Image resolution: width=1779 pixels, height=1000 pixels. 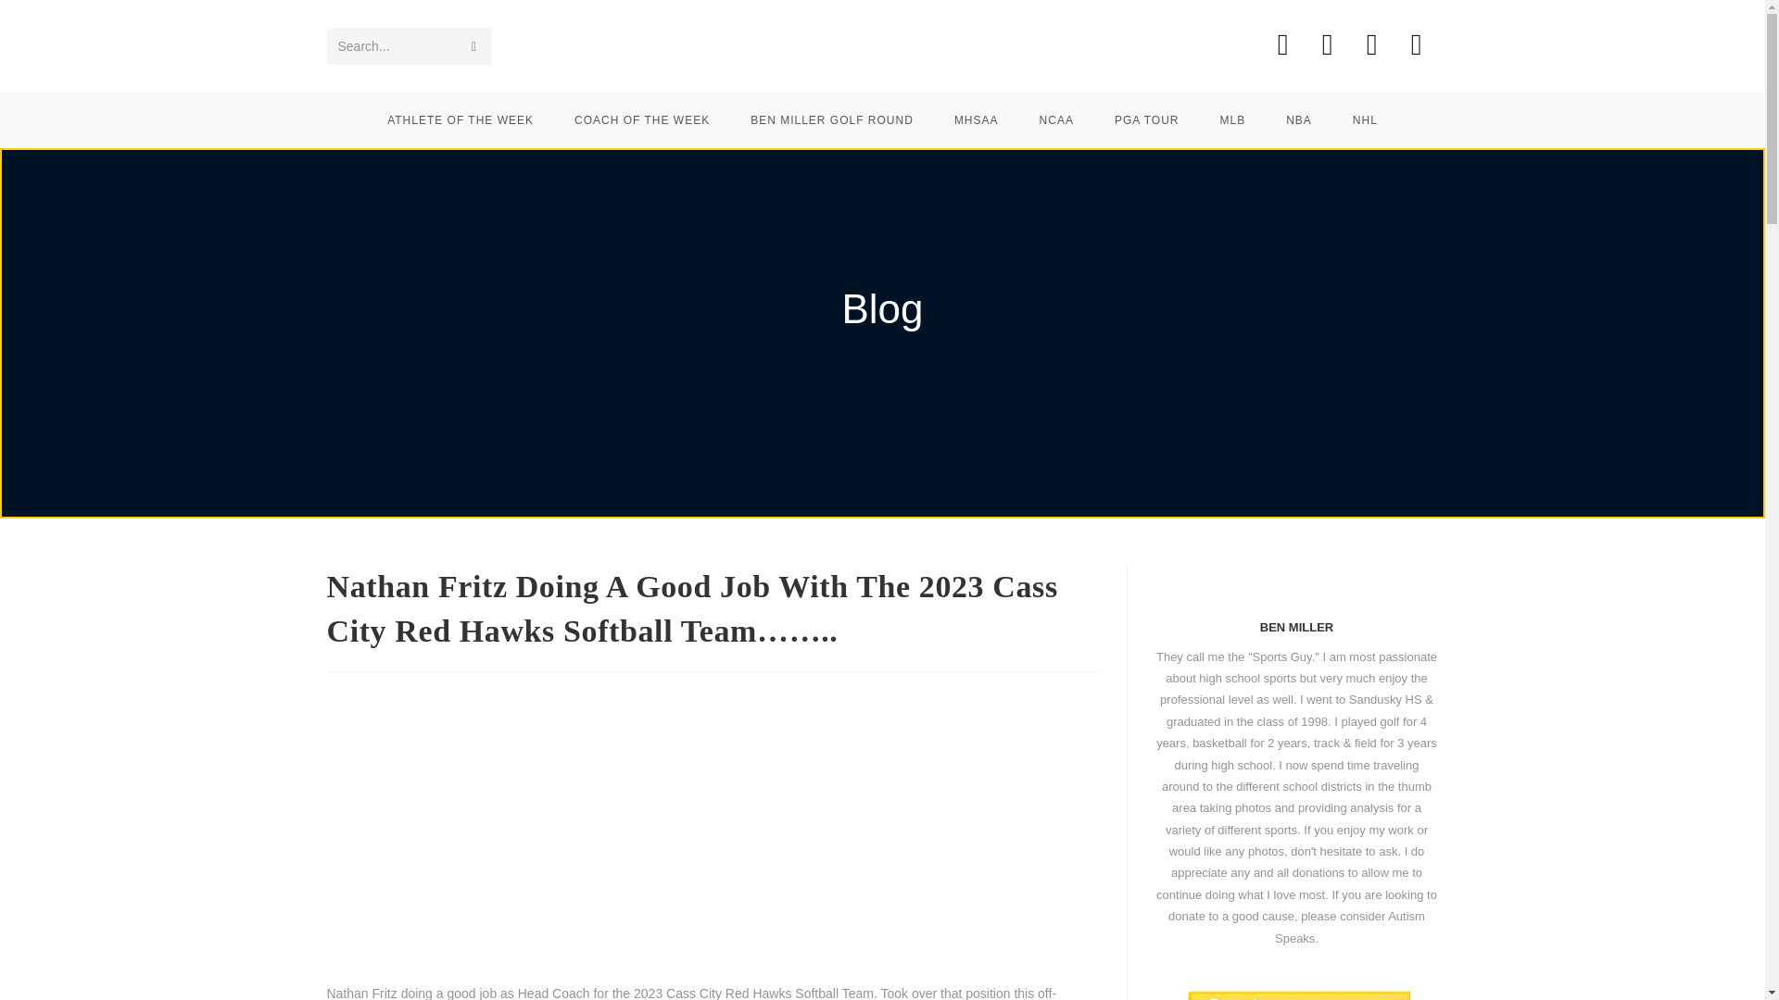 I want to click on PGA TOUR, so click(x=1146, y=120).